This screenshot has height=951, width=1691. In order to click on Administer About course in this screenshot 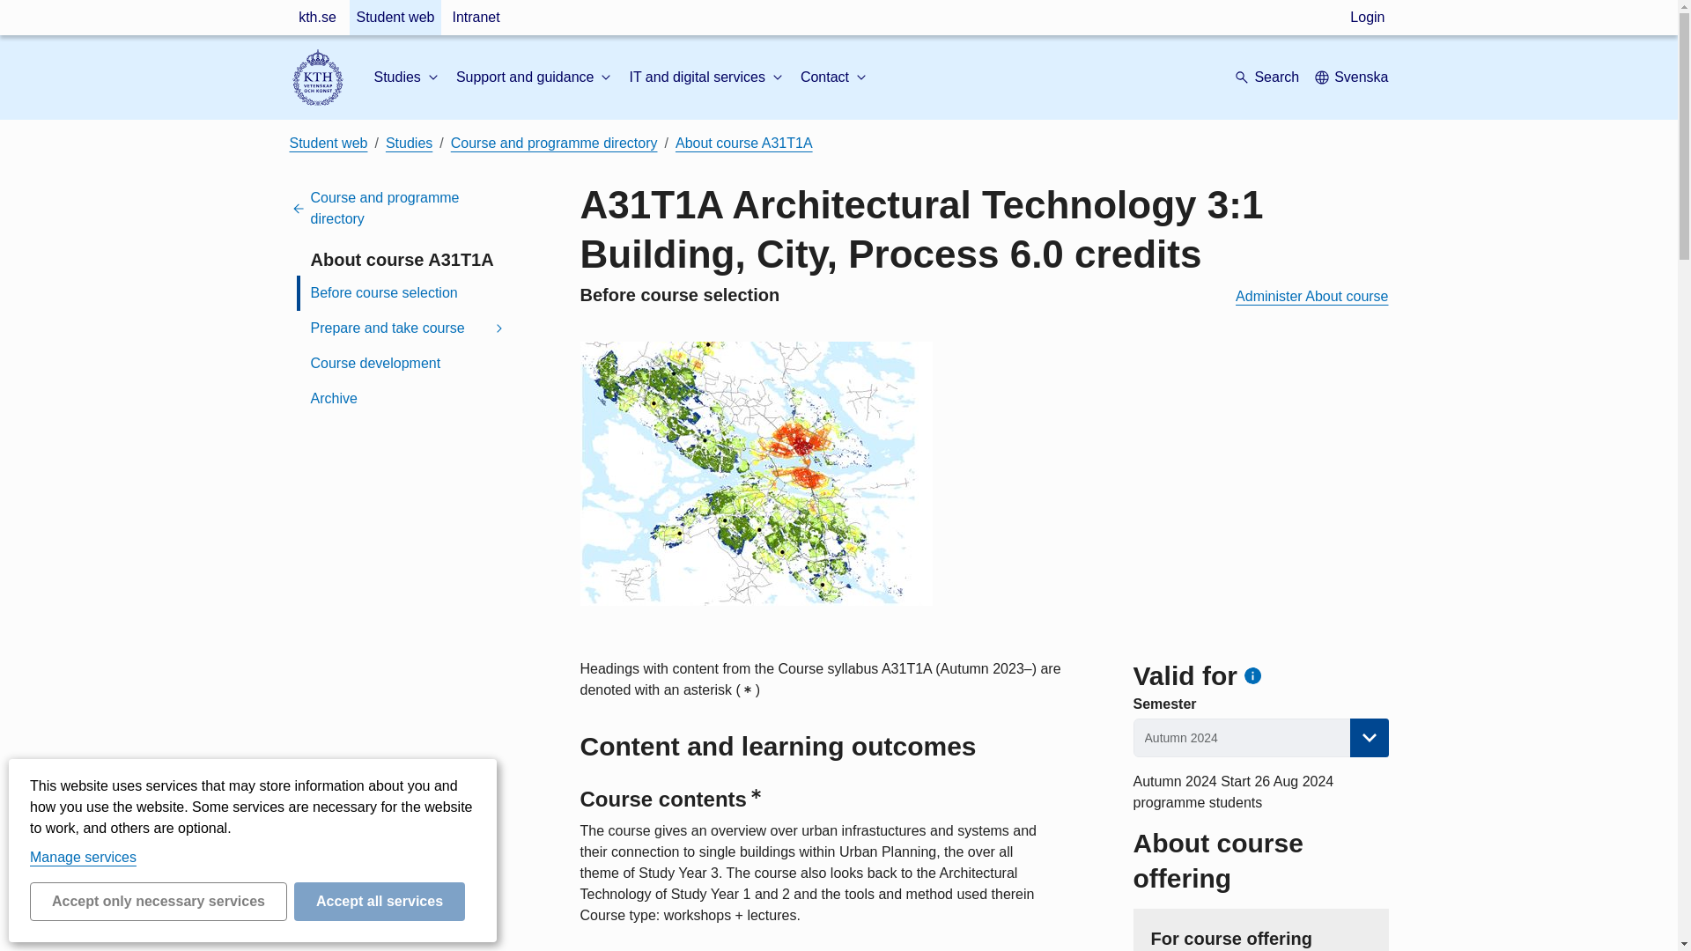, I will do `click(1312, 296)`.